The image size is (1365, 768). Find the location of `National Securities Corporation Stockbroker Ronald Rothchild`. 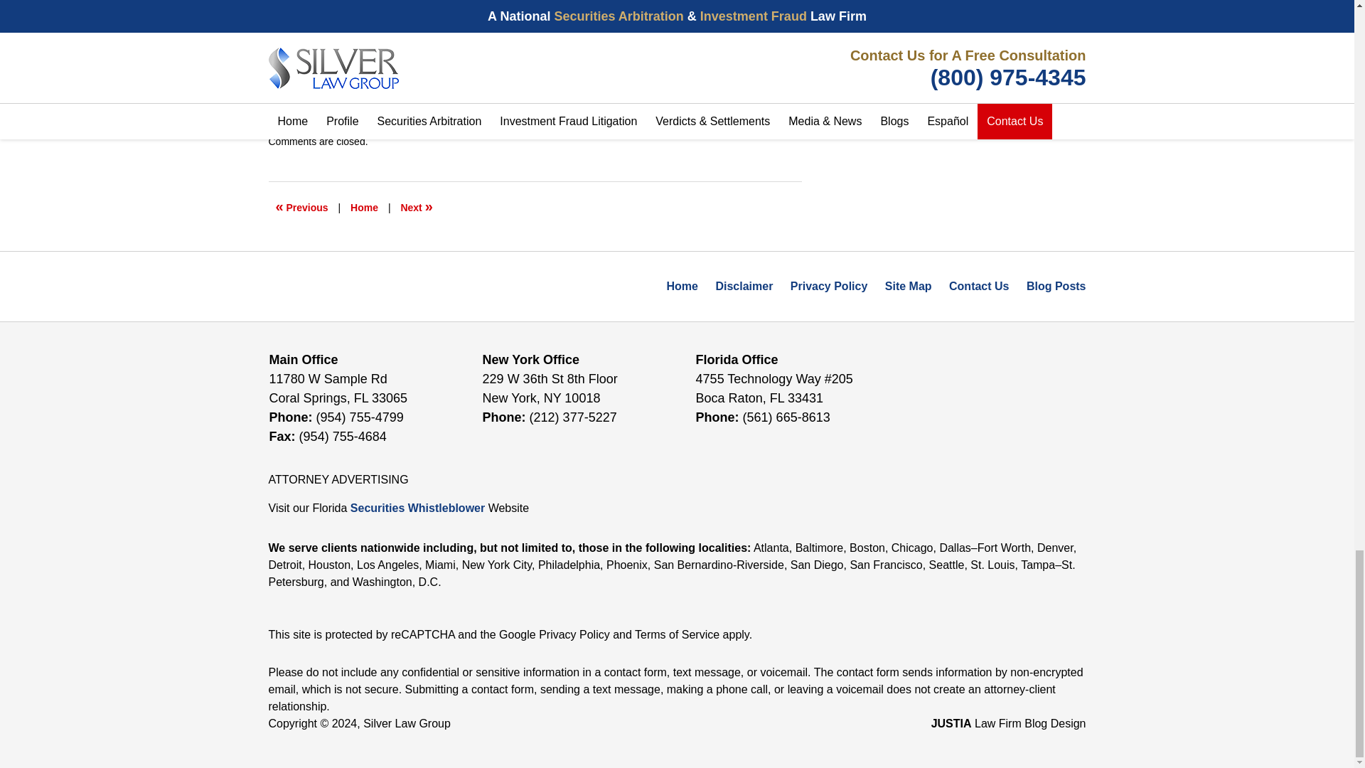

National Securities Corporation Stockbroker Ronald Rothchild is located at coordinates (302, 208).